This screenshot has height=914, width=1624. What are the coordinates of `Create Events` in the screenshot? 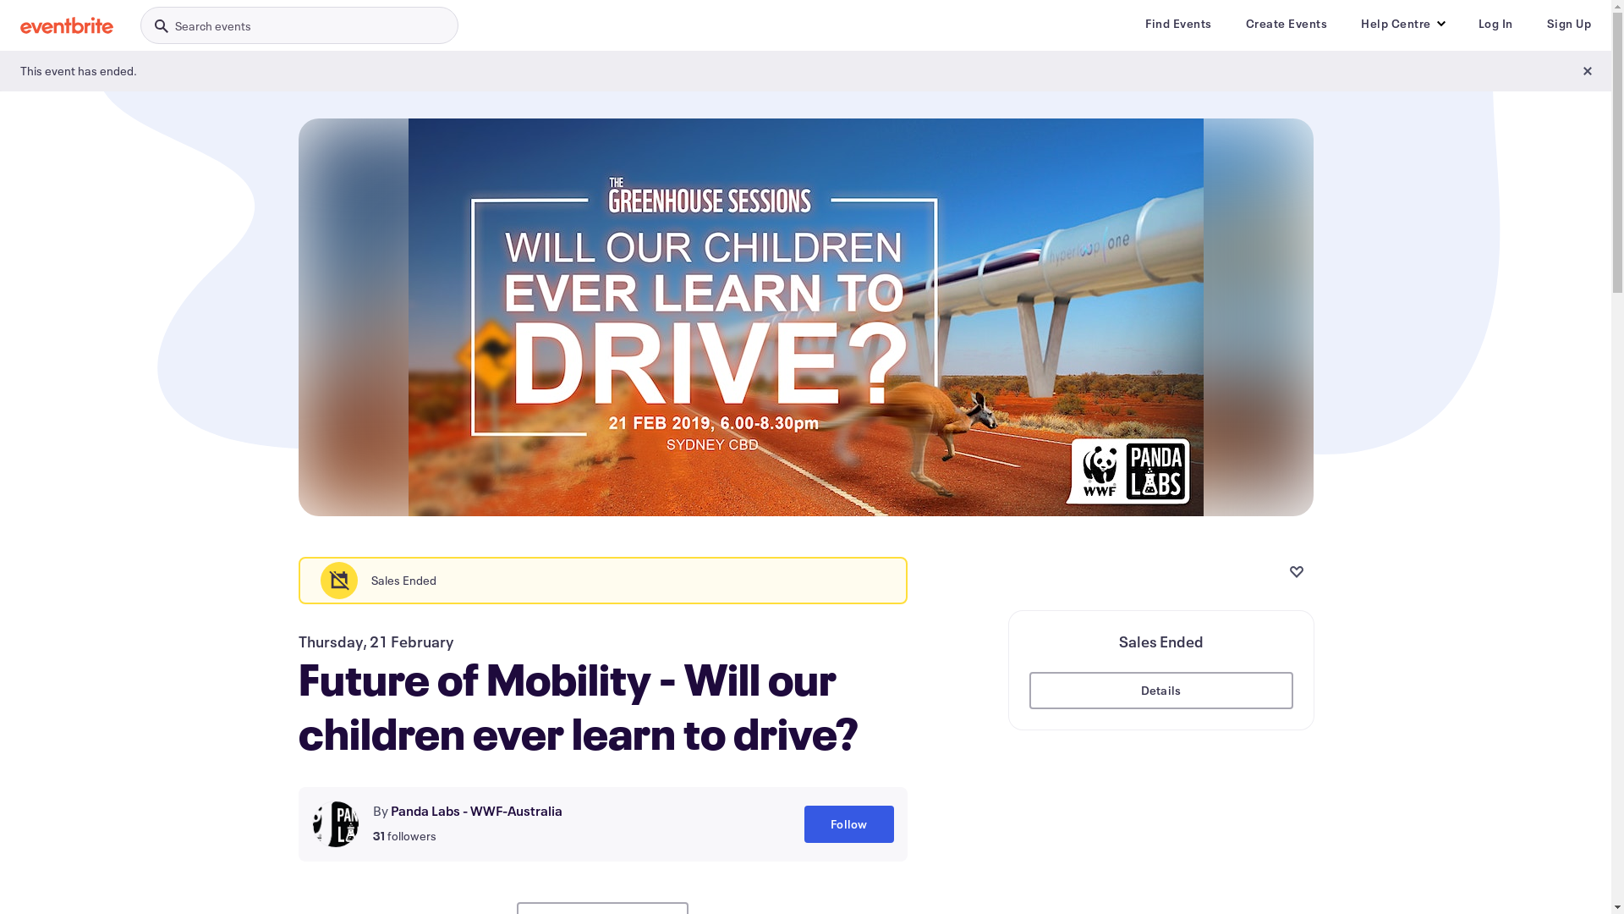 It's located at (1286, 24).